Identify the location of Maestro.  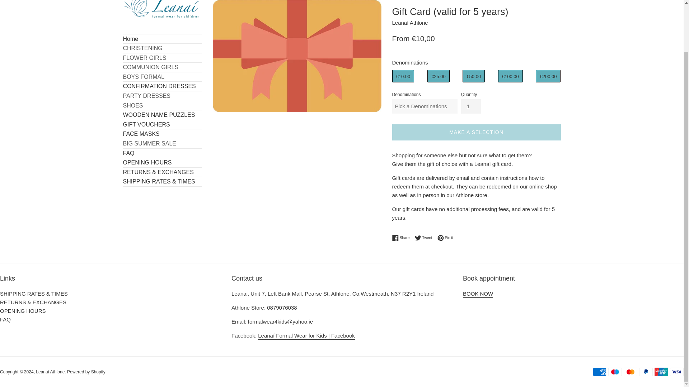
(615, 372).